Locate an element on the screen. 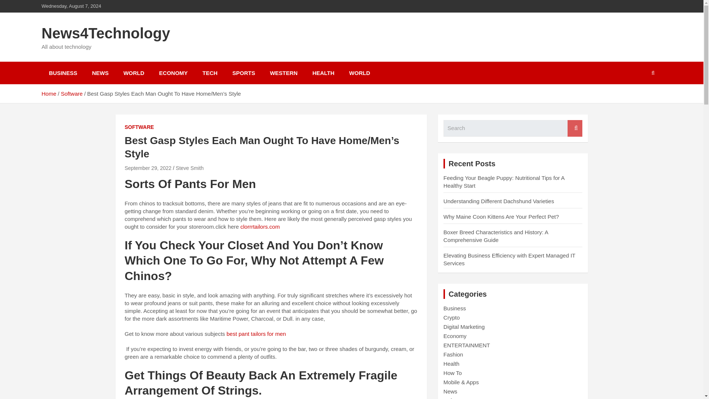  How To is located at coordinates (453, 373).